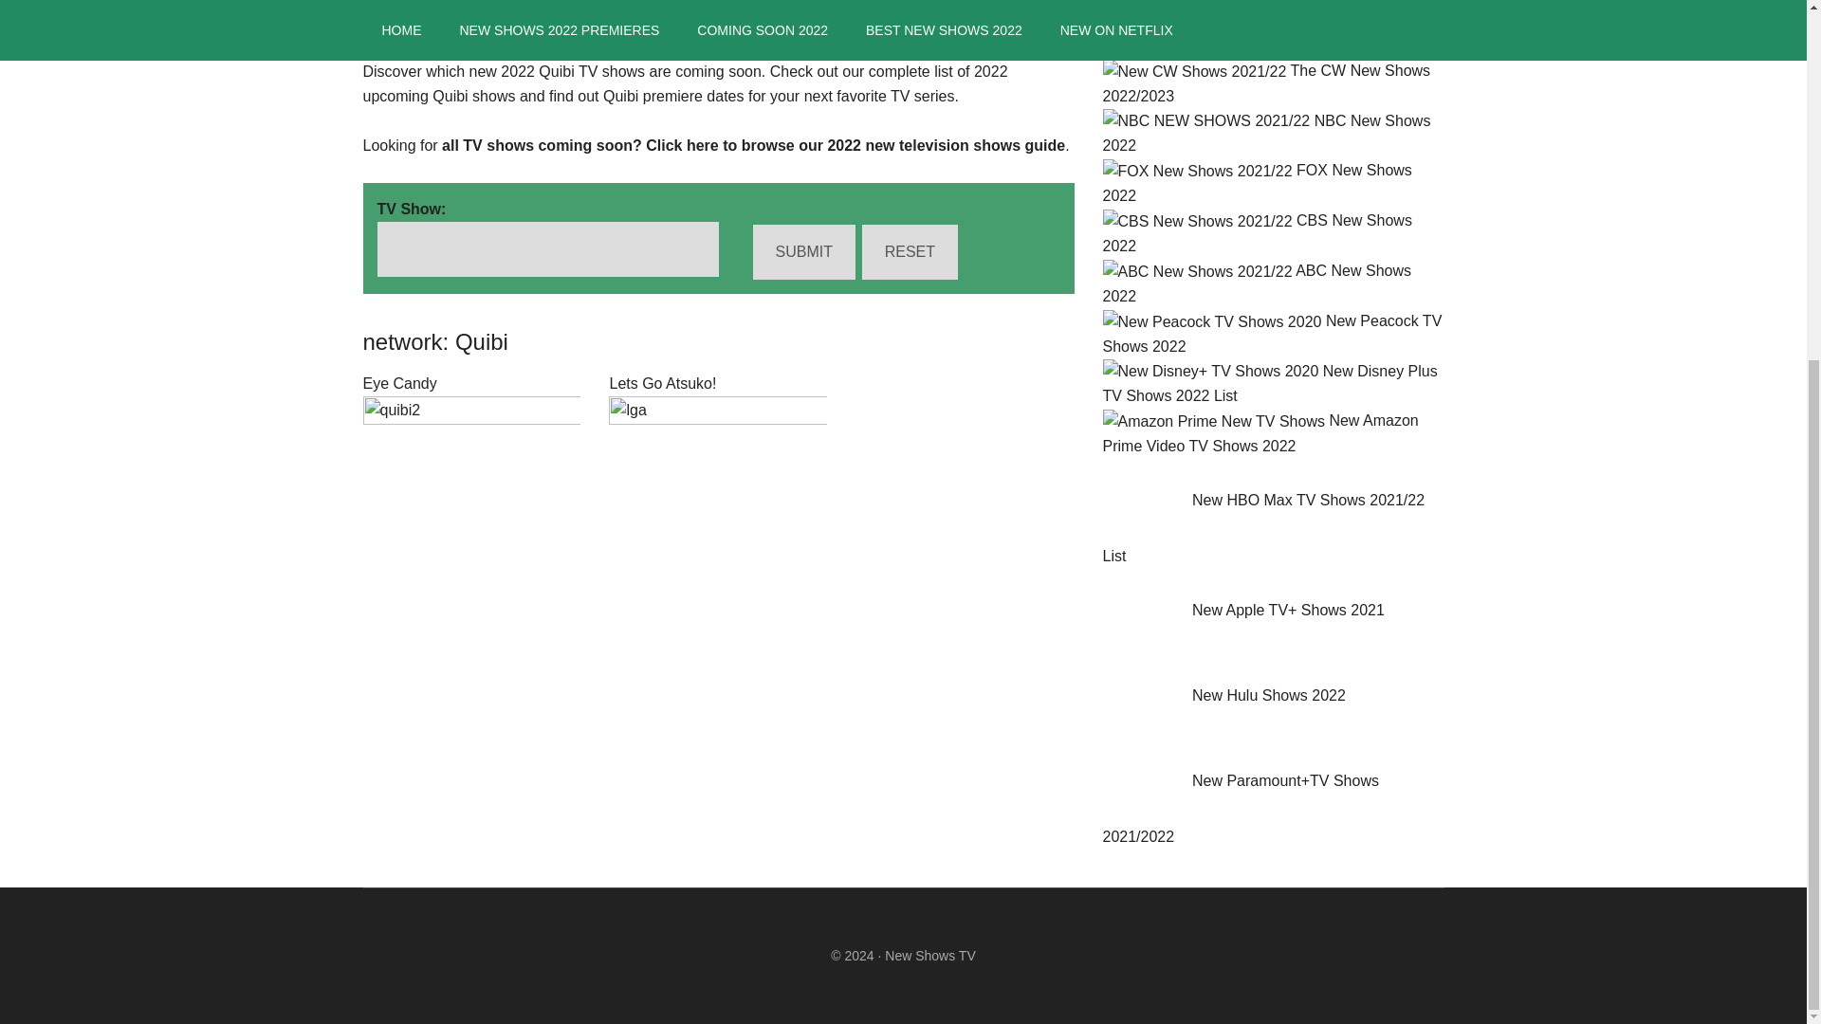 The image size is (1821, 1024). What do you see at coordinates (804, 251) in the screenshot?
I see `Submit` at bounding box center [804, 251].